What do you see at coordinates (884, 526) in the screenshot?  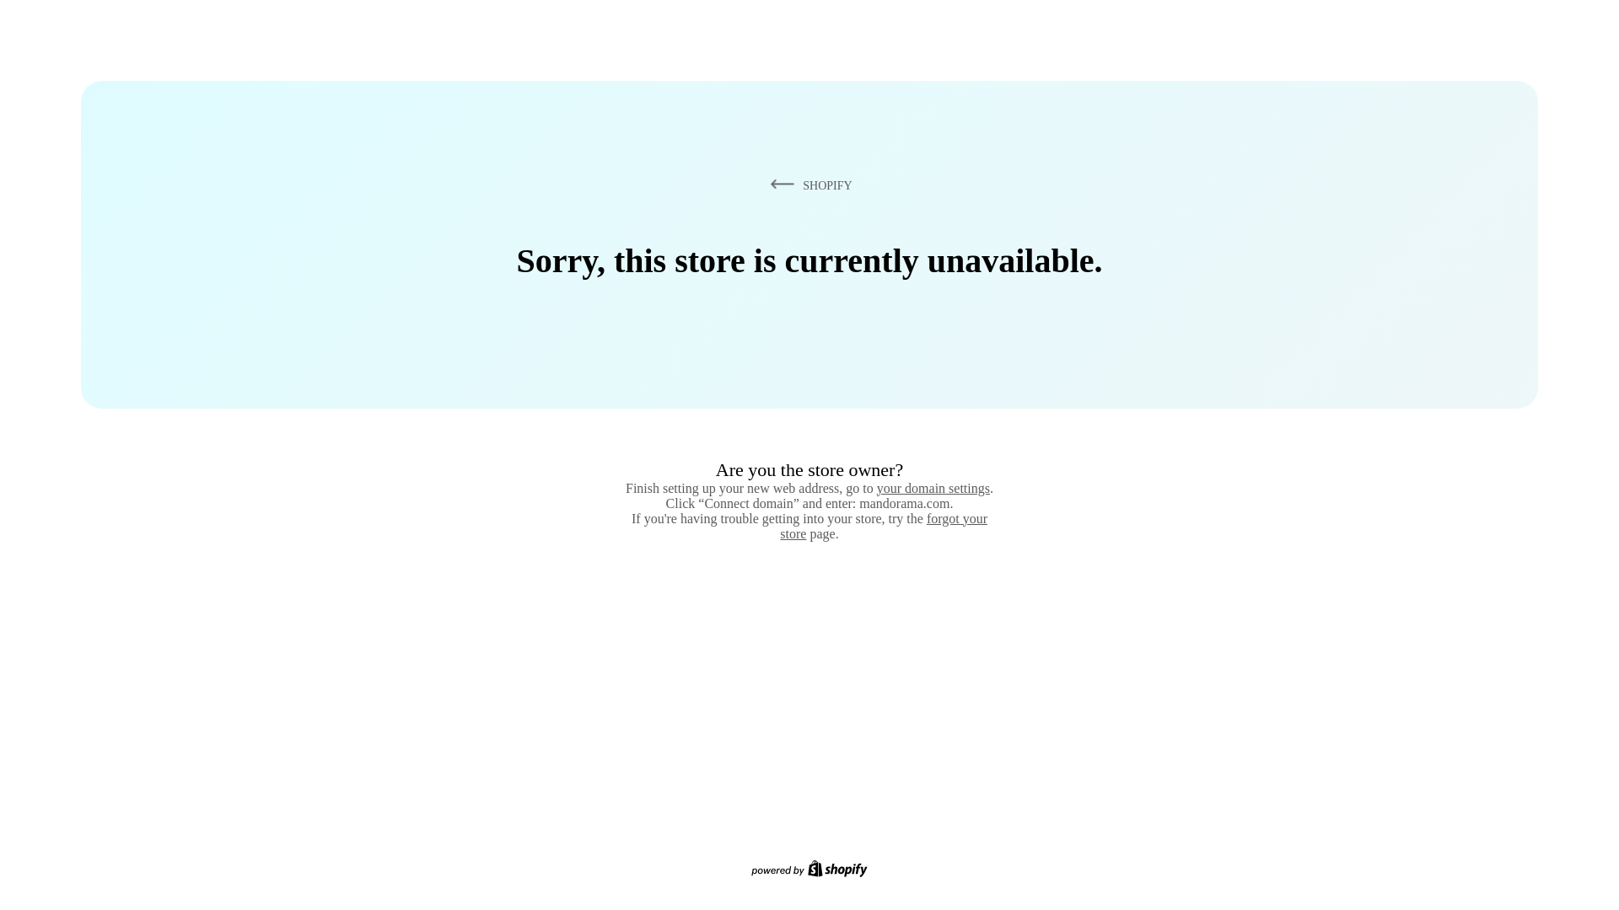 I see `forgot your store` at bounding box center [884, 526].